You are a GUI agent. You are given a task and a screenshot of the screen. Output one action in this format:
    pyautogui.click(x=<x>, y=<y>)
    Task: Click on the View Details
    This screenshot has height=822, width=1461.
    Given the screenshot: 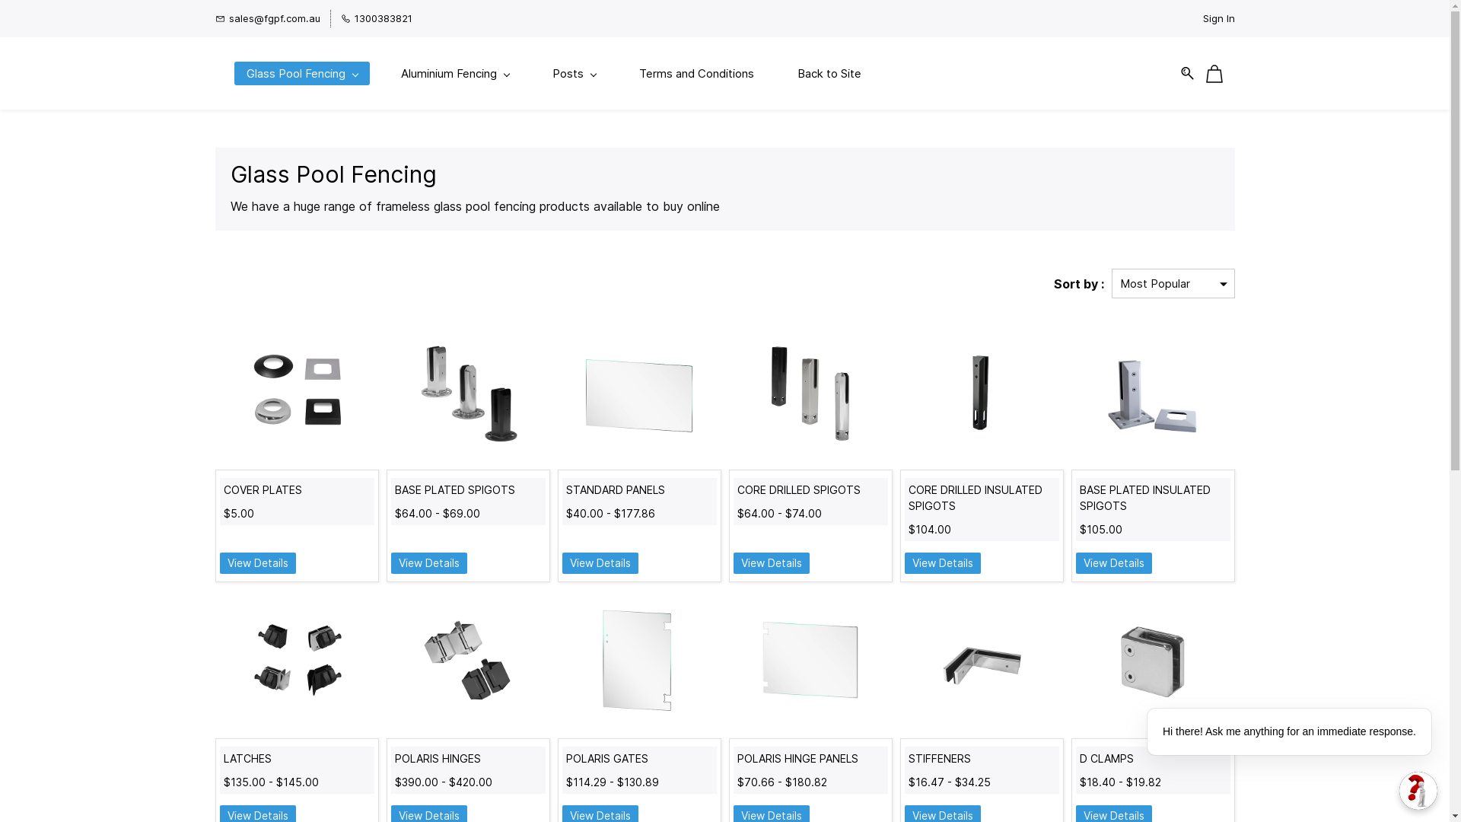 What is the action you would take?
    pyautogui.click(x=942, y=563)
    